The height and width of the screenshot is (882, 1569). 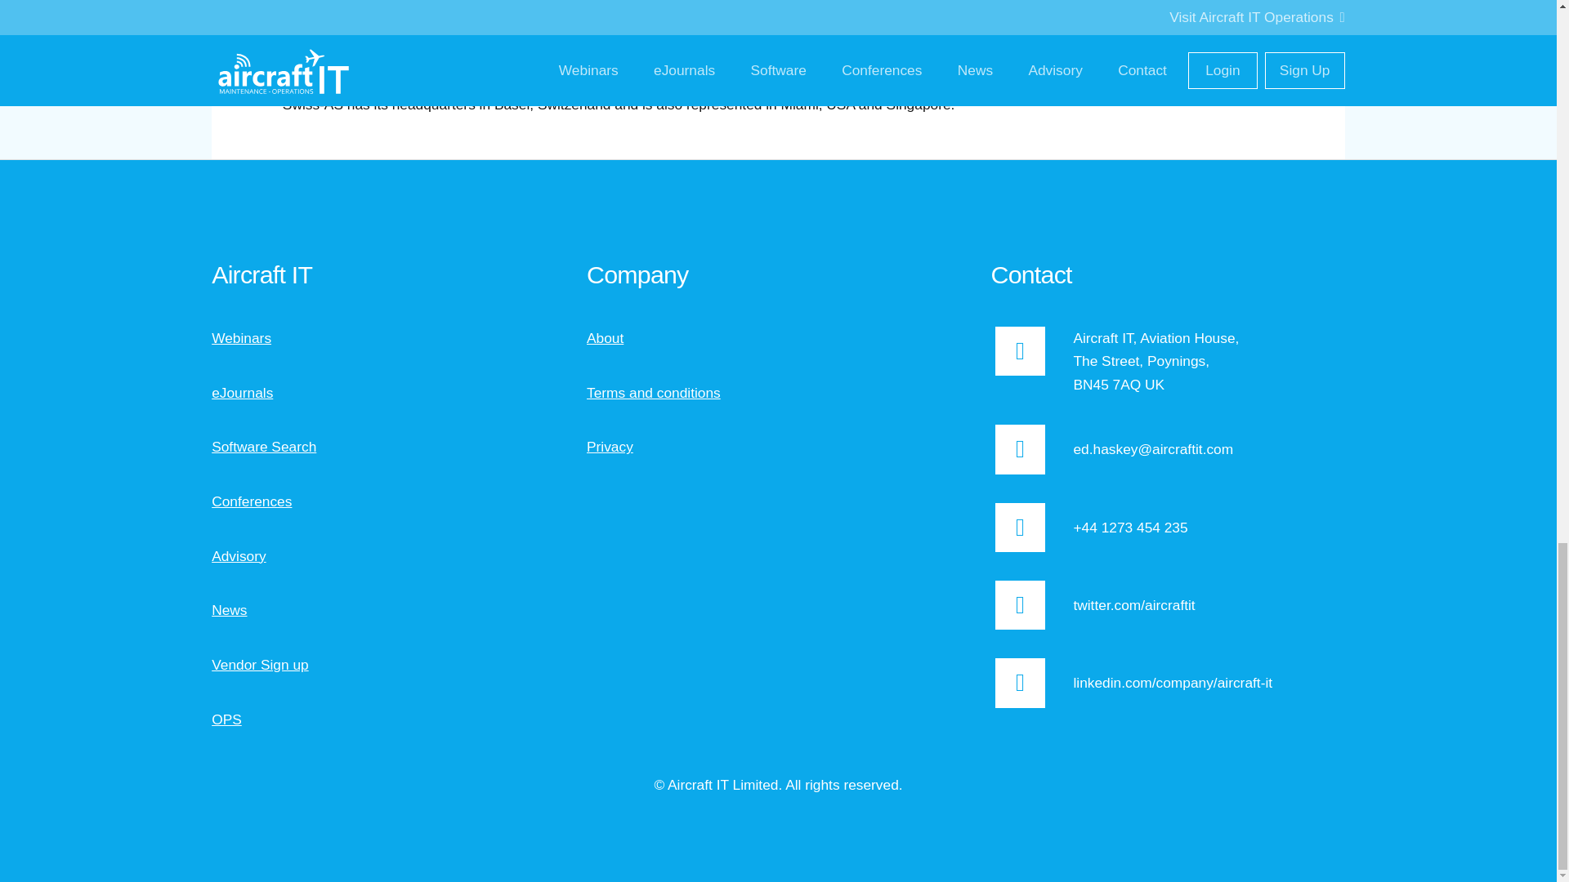 What do you see at coordinates (610, 446) in the screenshot?
I see `Privacy` at bounding box center [610, 446].